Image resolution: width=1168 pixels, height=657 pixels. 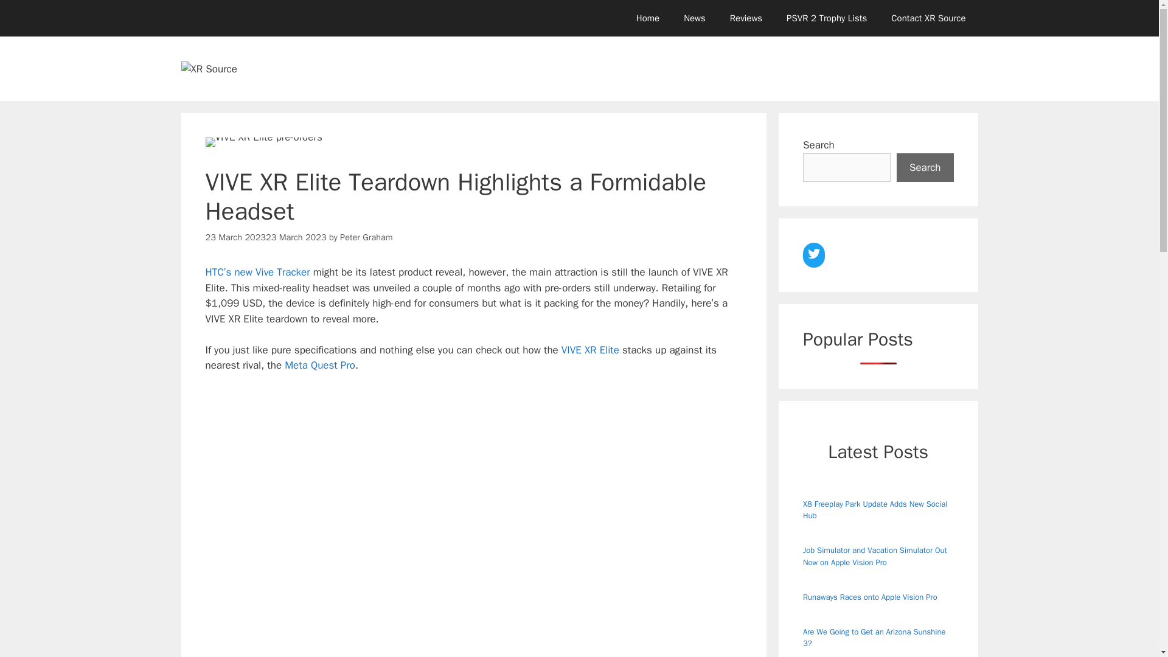 I want to click on Home, so click(x=647, y=18).